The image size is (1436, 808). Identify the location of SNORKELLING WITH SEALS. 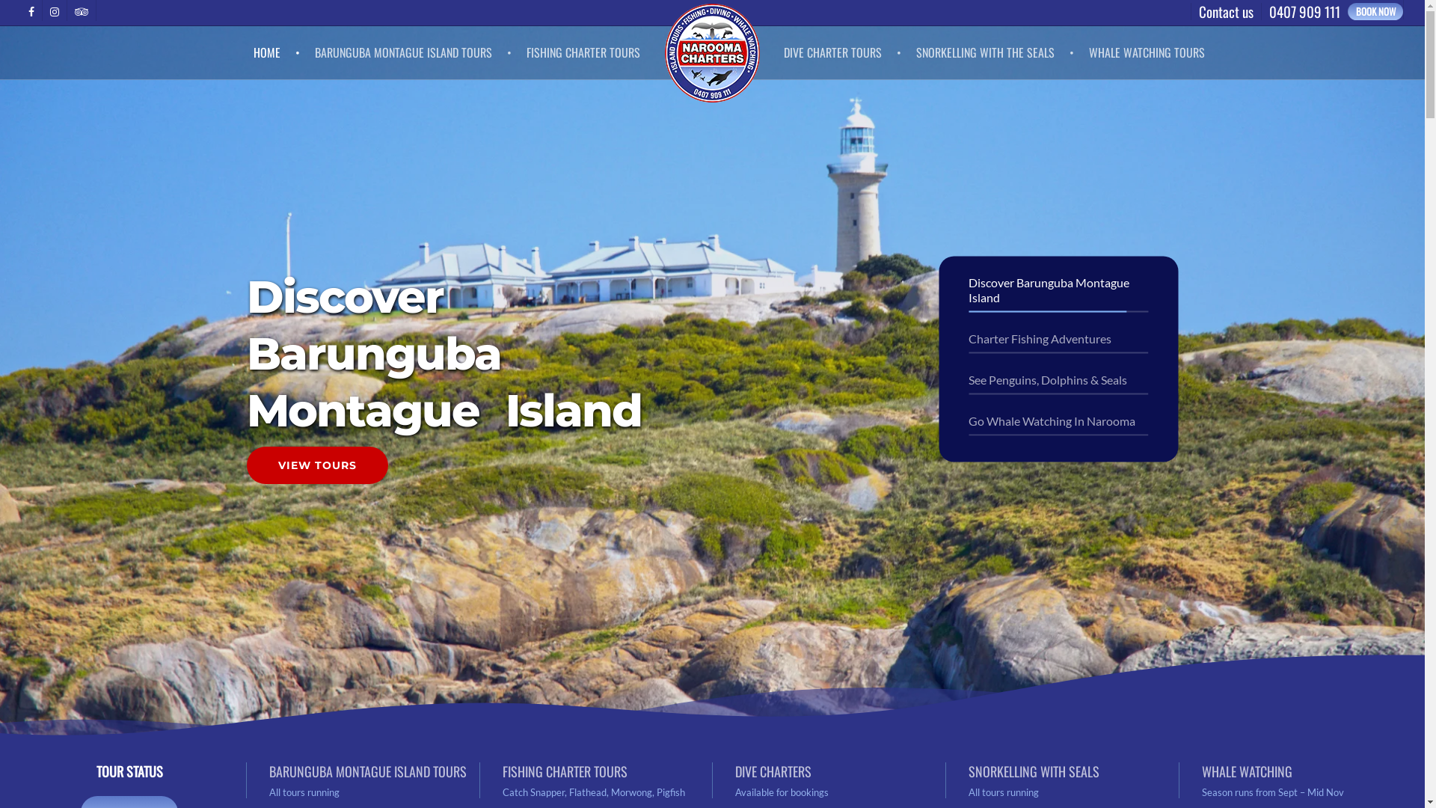
(1034, 771).